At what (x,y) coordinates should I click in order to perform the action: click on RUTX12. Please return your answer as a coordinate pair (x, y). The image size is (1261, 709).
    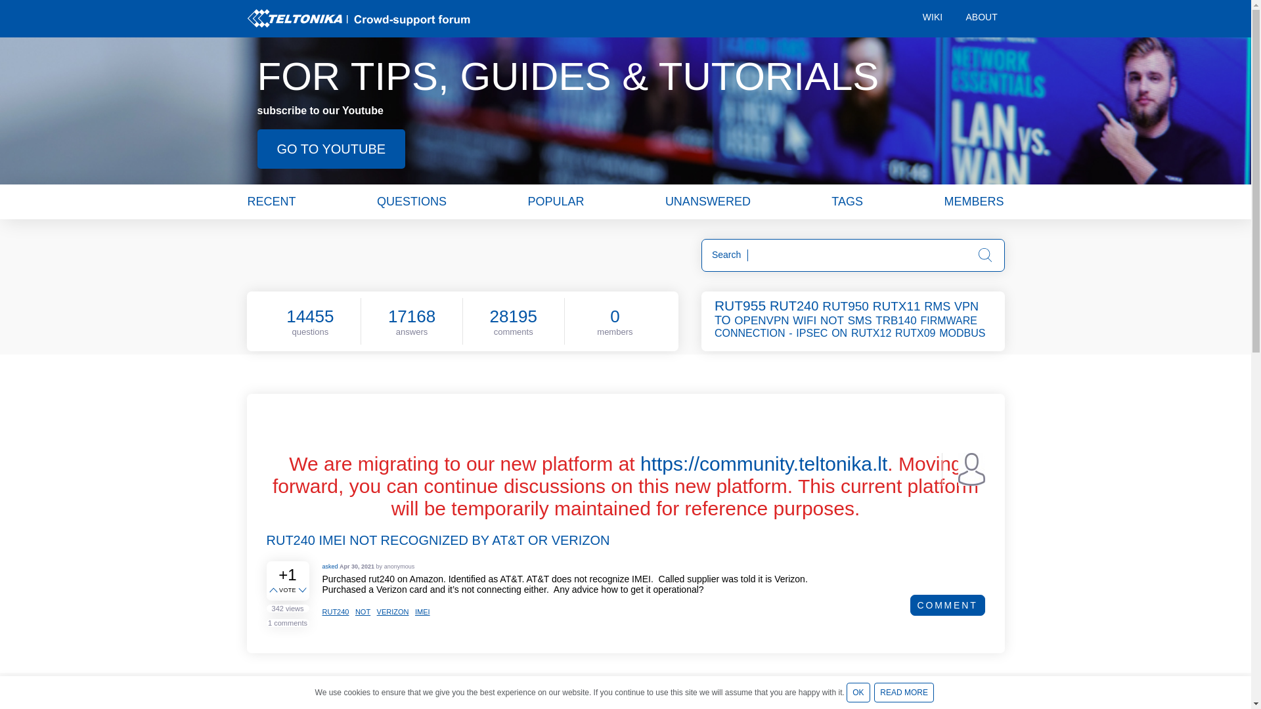
    Looking at the image, I should click on (872, 333).